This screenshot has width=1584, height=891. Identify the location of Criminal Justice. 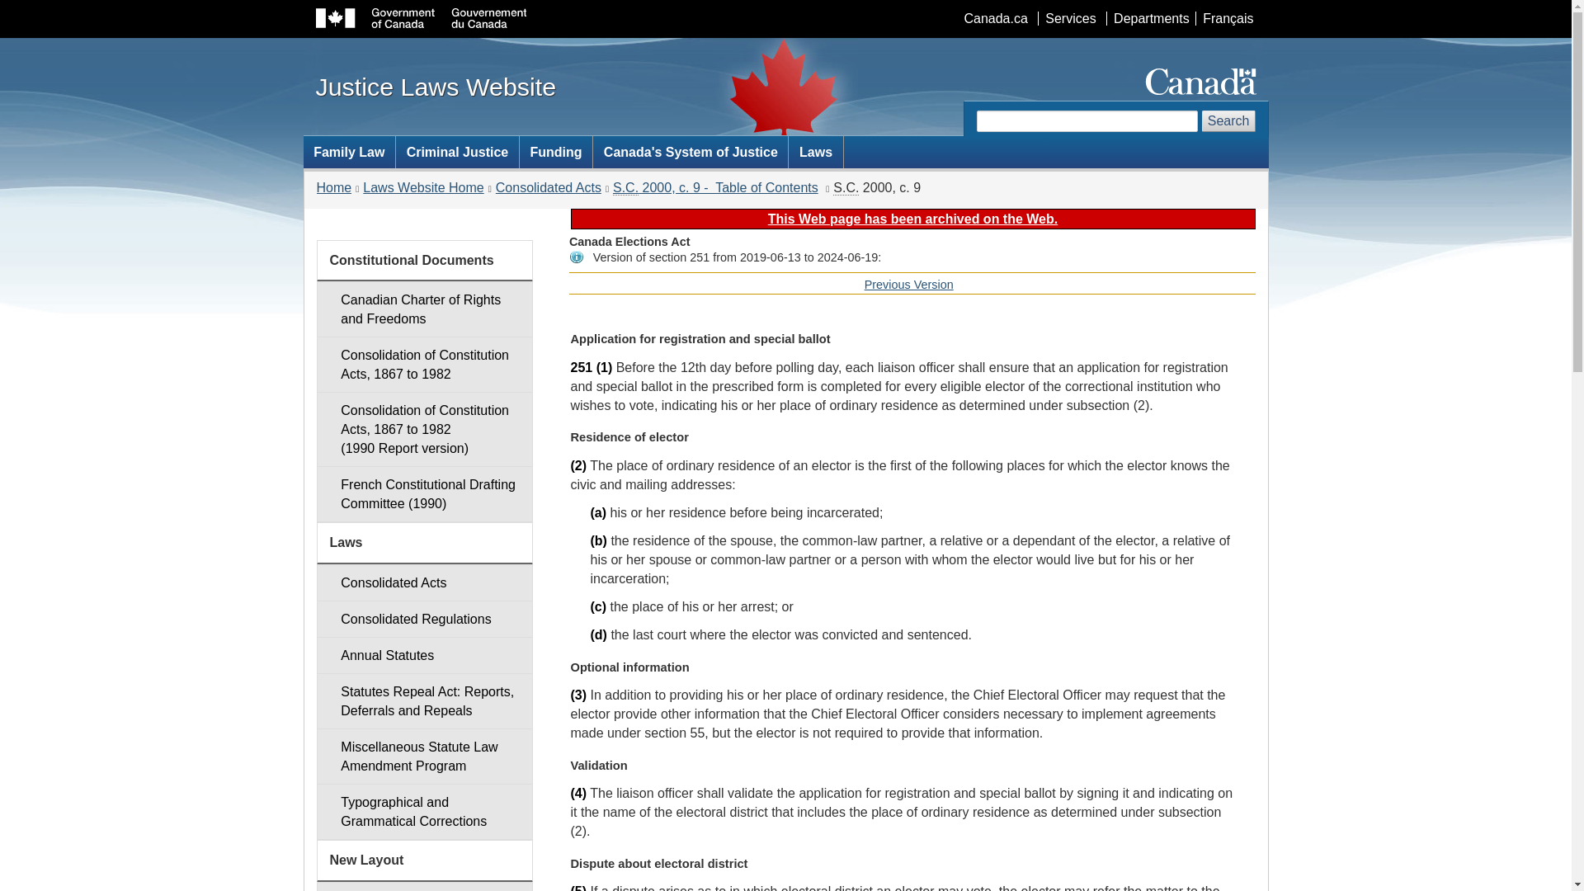
(457, 152).